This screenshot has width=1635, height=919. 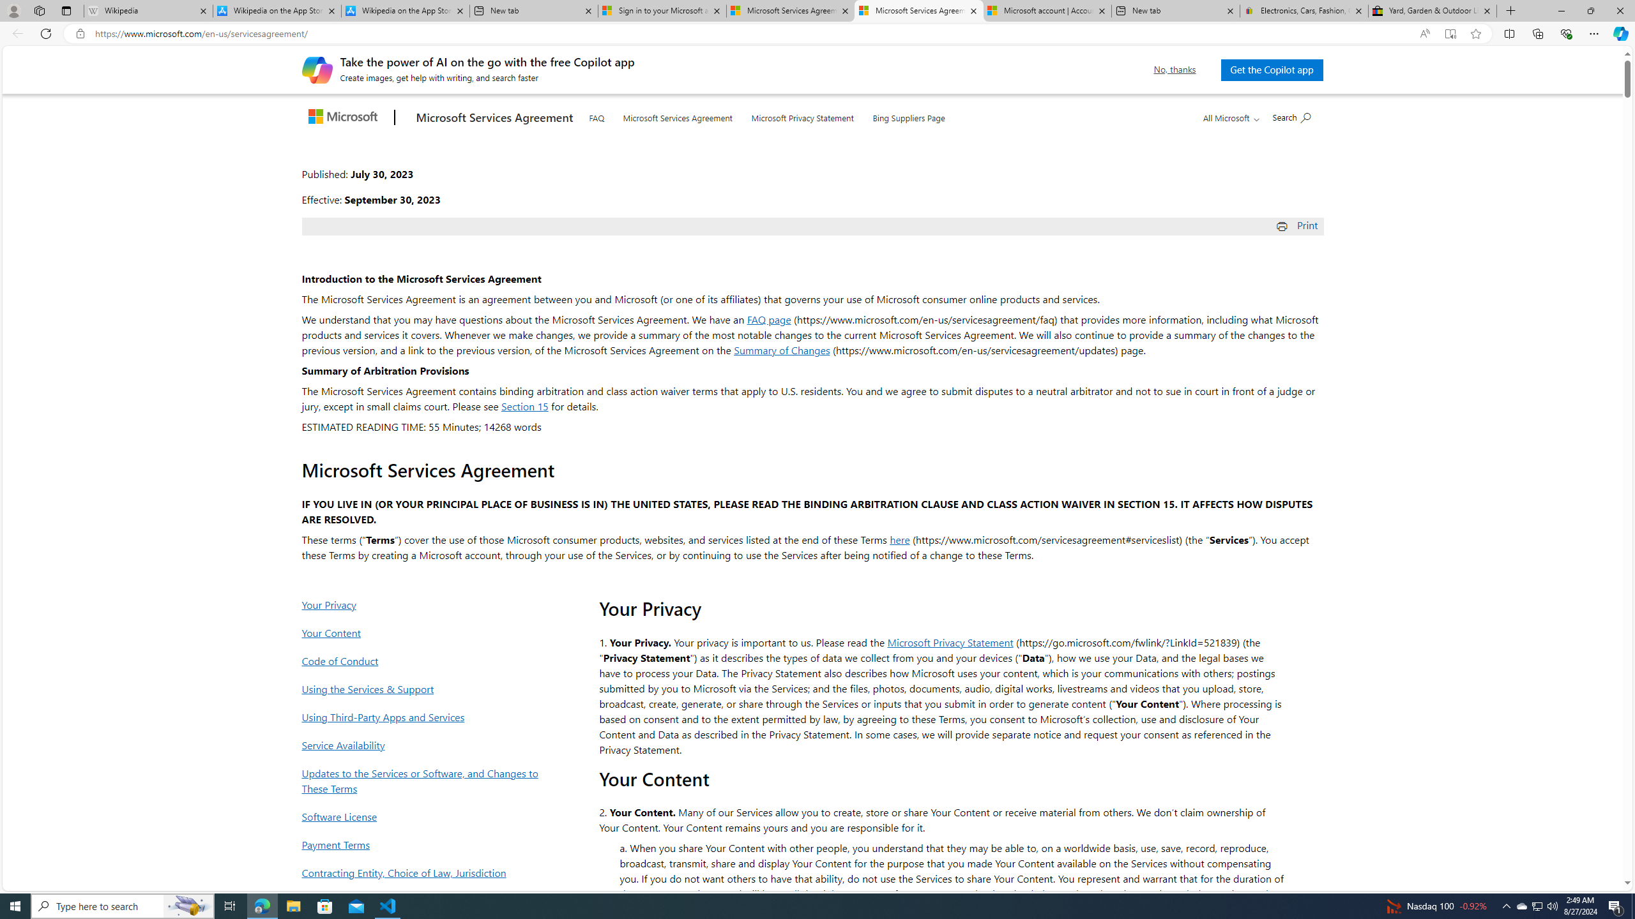 What do you see at coordinates (662, 11) in the screenshot?
I see `Sign in to your Microsoft account` at bounding box center [662, 11].